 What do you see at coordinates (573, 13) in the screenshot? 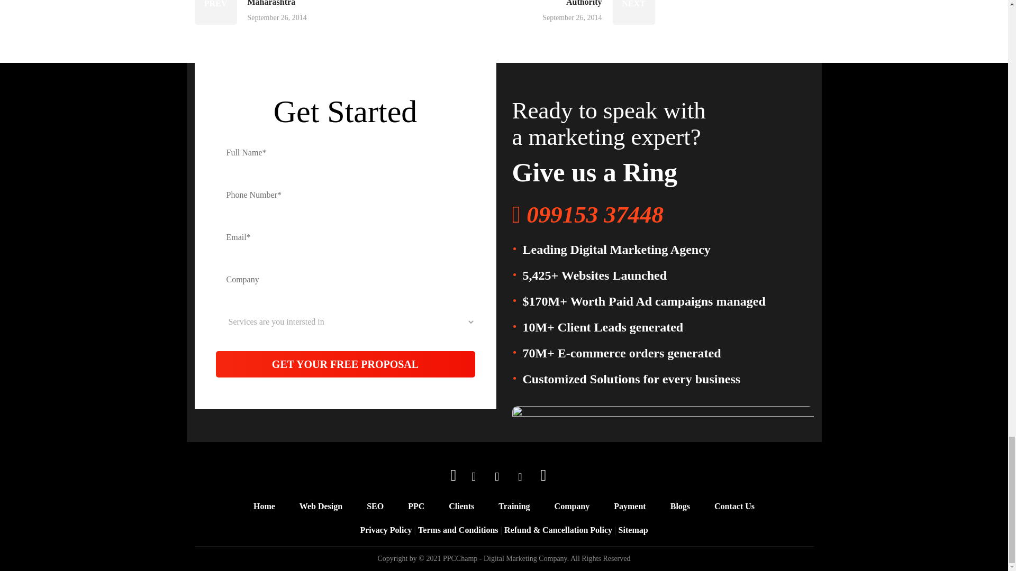
I see `Tips to Increase Website Page Authority` at bounding box center [573, 13].